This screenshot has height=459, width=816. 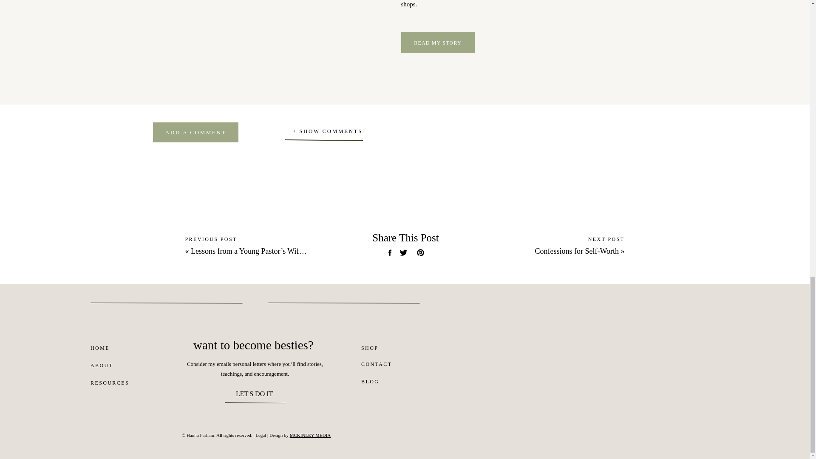 I want to click on Share This Post, so click(x=405, y=239).